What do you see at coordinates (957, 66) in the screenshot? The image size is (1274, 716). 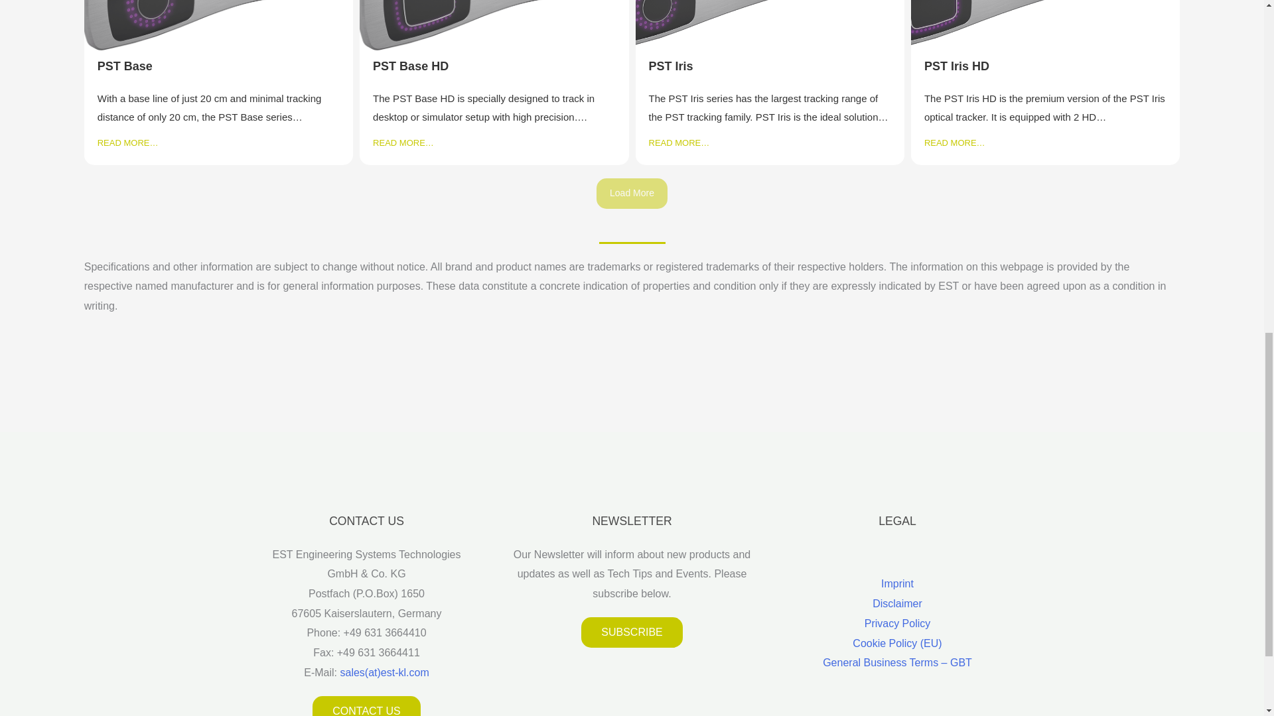 I see `PST Iris HD` at bounding box center [957, 66].